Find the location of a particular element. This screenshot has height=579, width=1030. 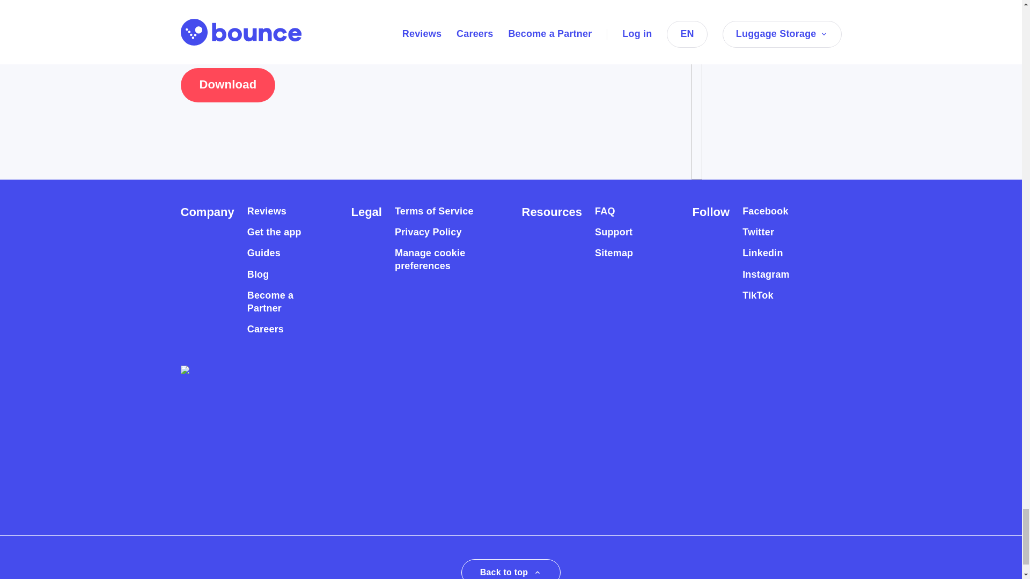

Become a Partner is located at coordinates (280, 302).